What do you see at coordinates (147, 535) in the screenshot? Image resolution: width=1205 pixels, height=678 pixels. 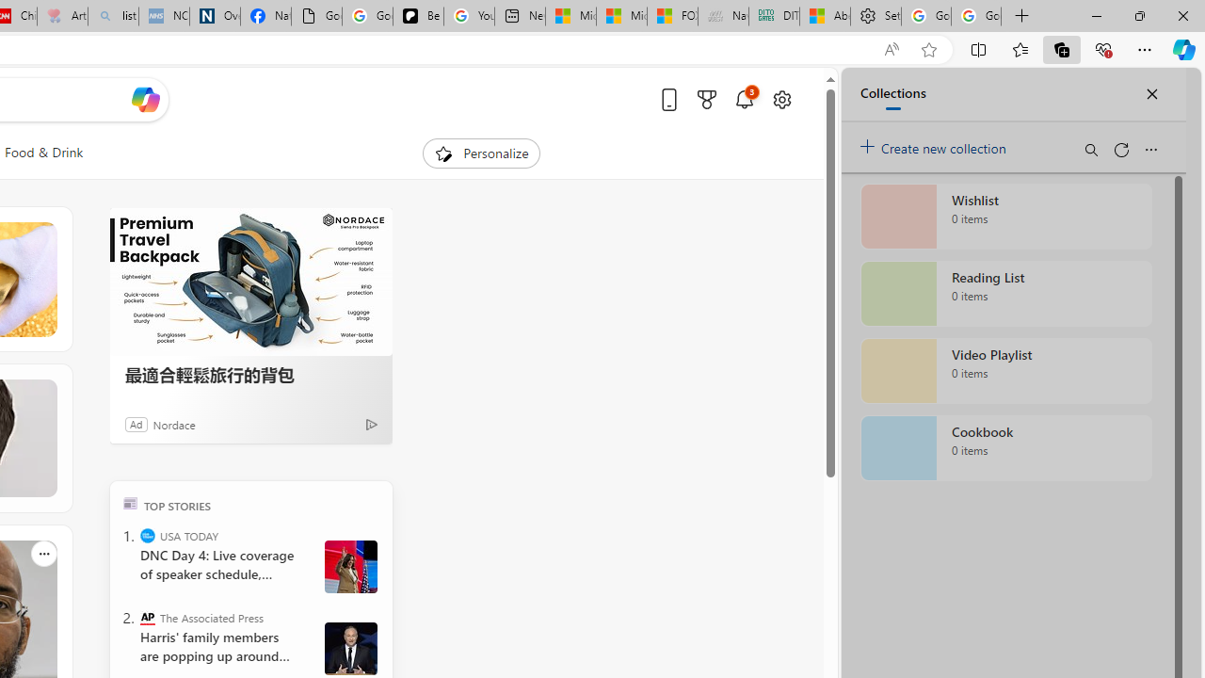 I see `USA TODAY` at bounding box center [147, 535].